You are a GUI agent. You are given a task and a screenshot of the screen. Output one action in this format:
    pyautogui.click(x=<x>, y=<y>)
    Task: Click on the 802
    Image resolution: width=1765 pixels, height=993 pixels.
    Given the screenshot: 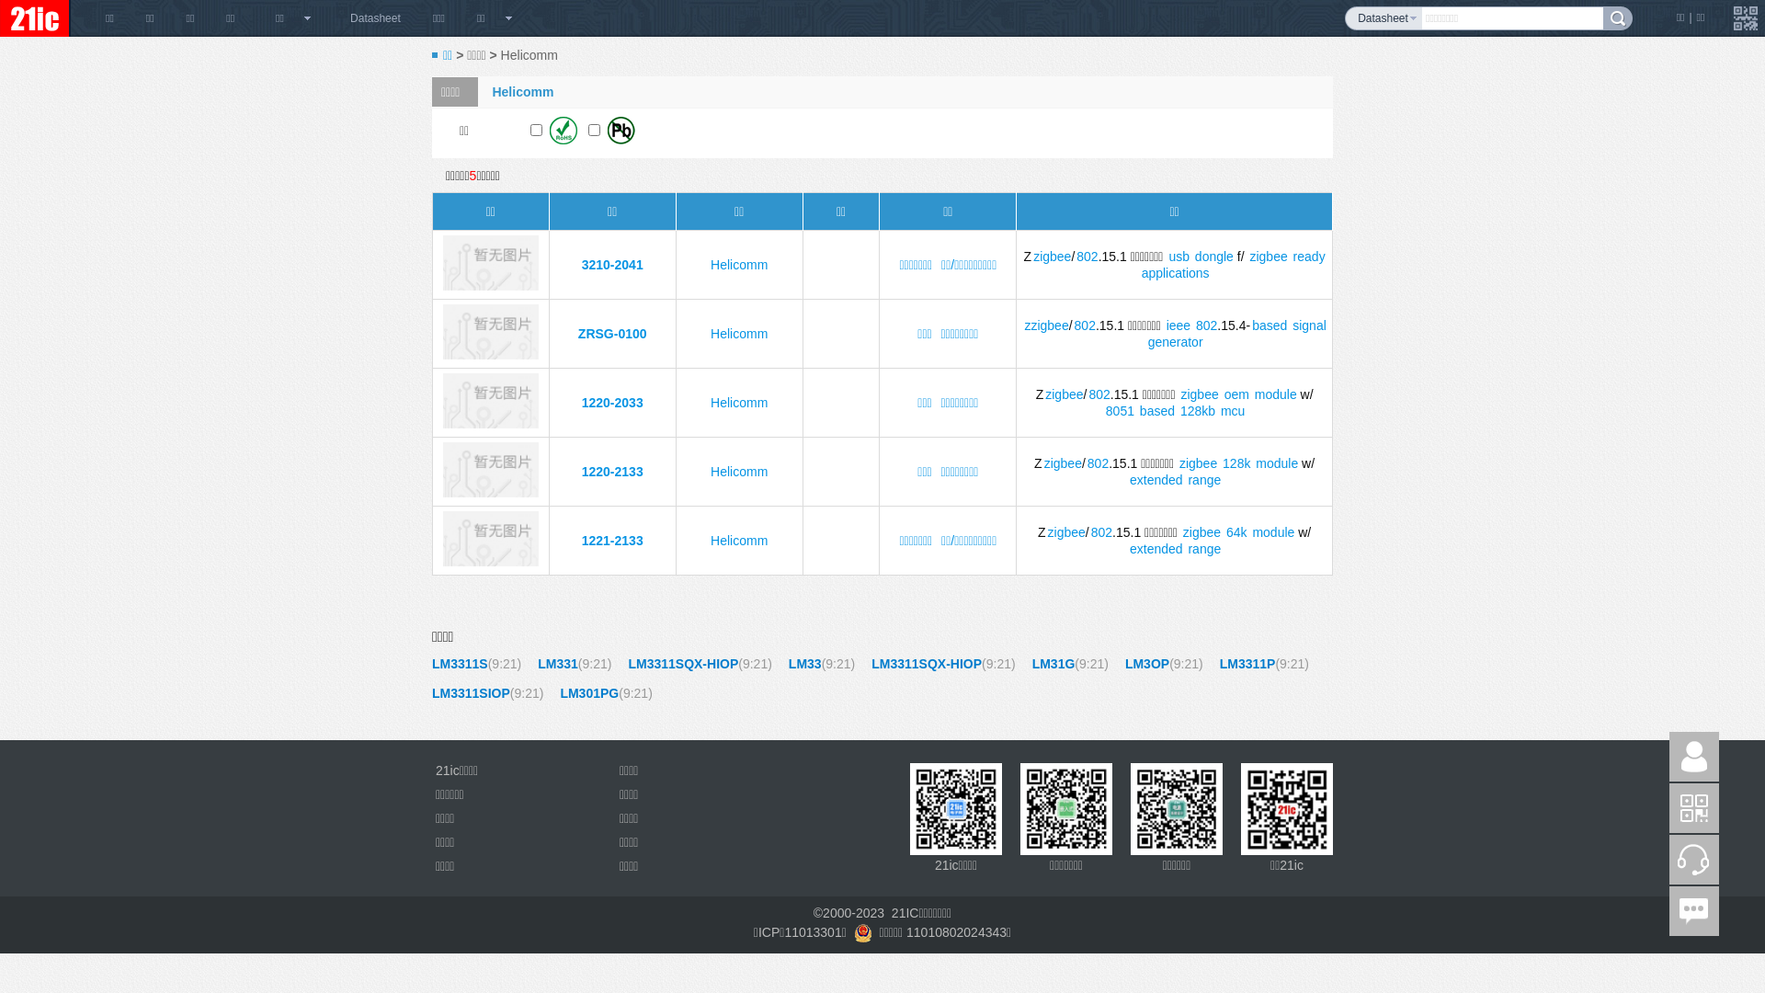 What is the action you would take?
    pyautogui.click(x=1098, y=463)
    